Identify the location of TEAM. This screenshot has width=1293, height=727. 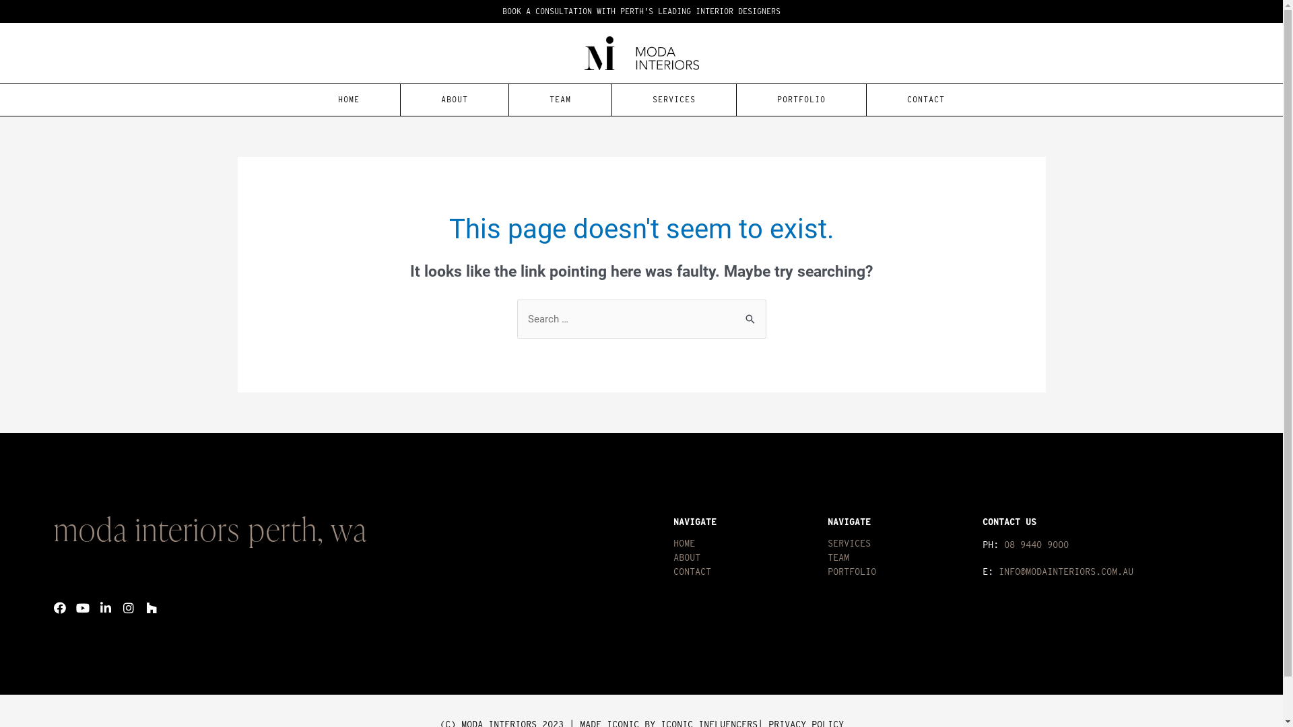
(560, 100).